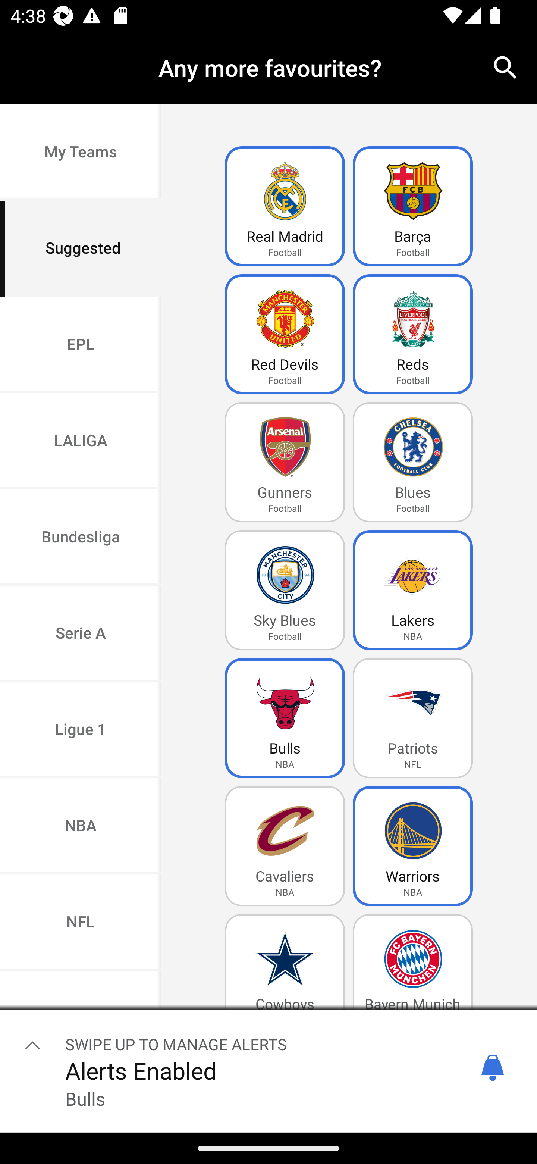 Image resolution: width=537 pixels, height=1164 pixels. I want to click on NFL, so click(81, 922).